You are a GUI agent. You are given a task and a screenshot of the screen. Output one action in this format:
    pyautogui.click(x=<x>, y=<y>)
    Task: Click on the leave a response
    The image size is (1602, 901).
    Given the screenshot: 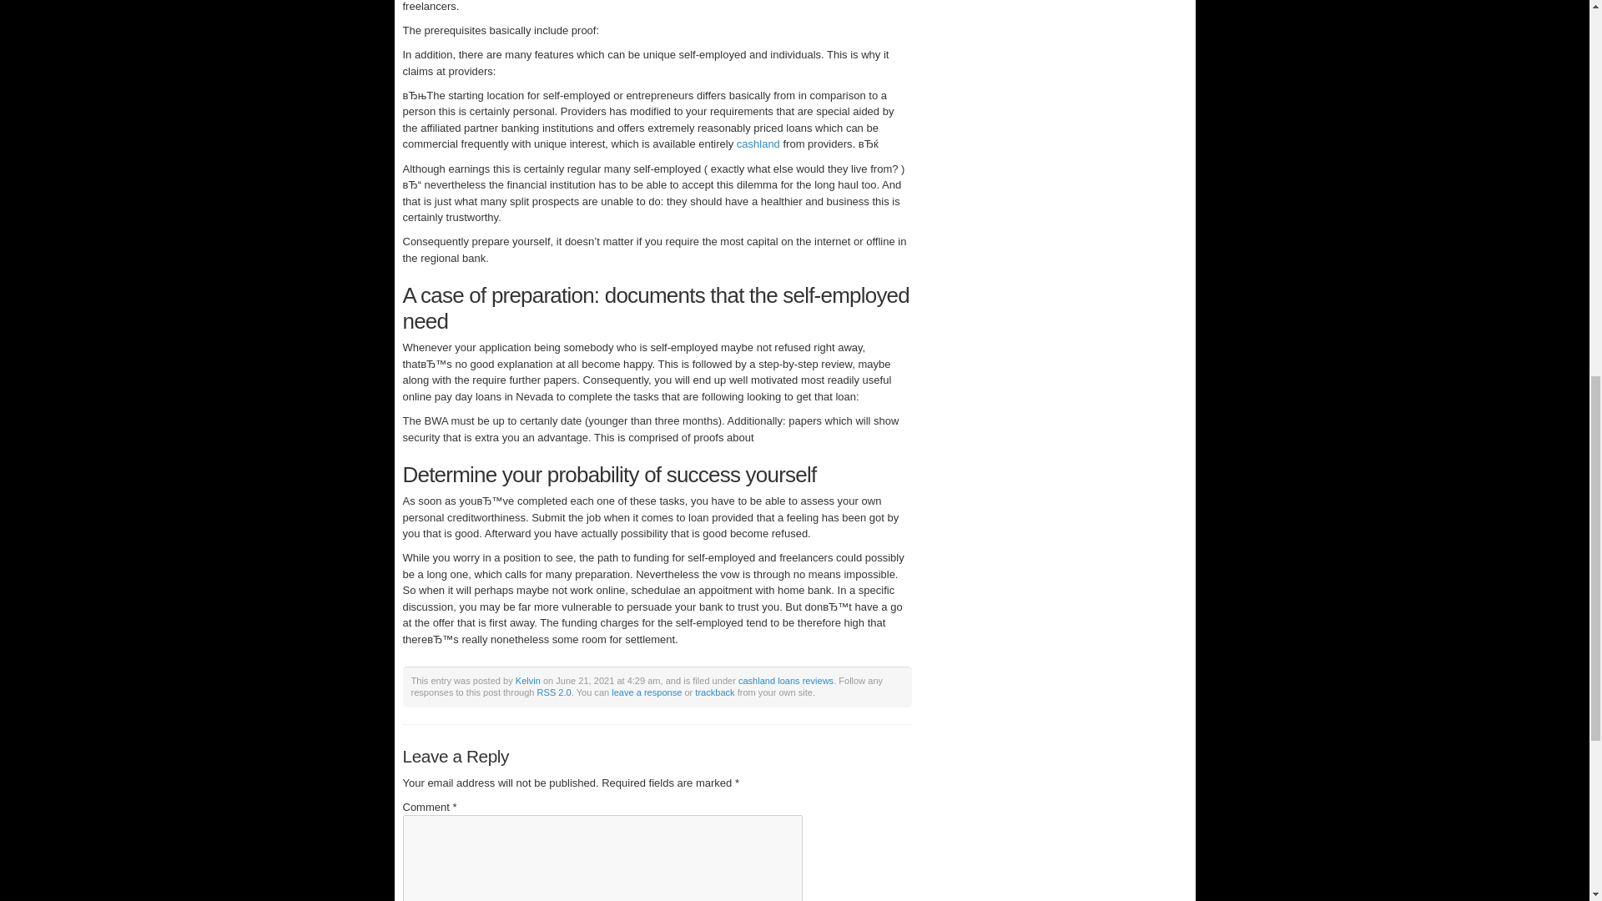 What is the action you would take?
    pyautogui.click(x=647, y=692)
    